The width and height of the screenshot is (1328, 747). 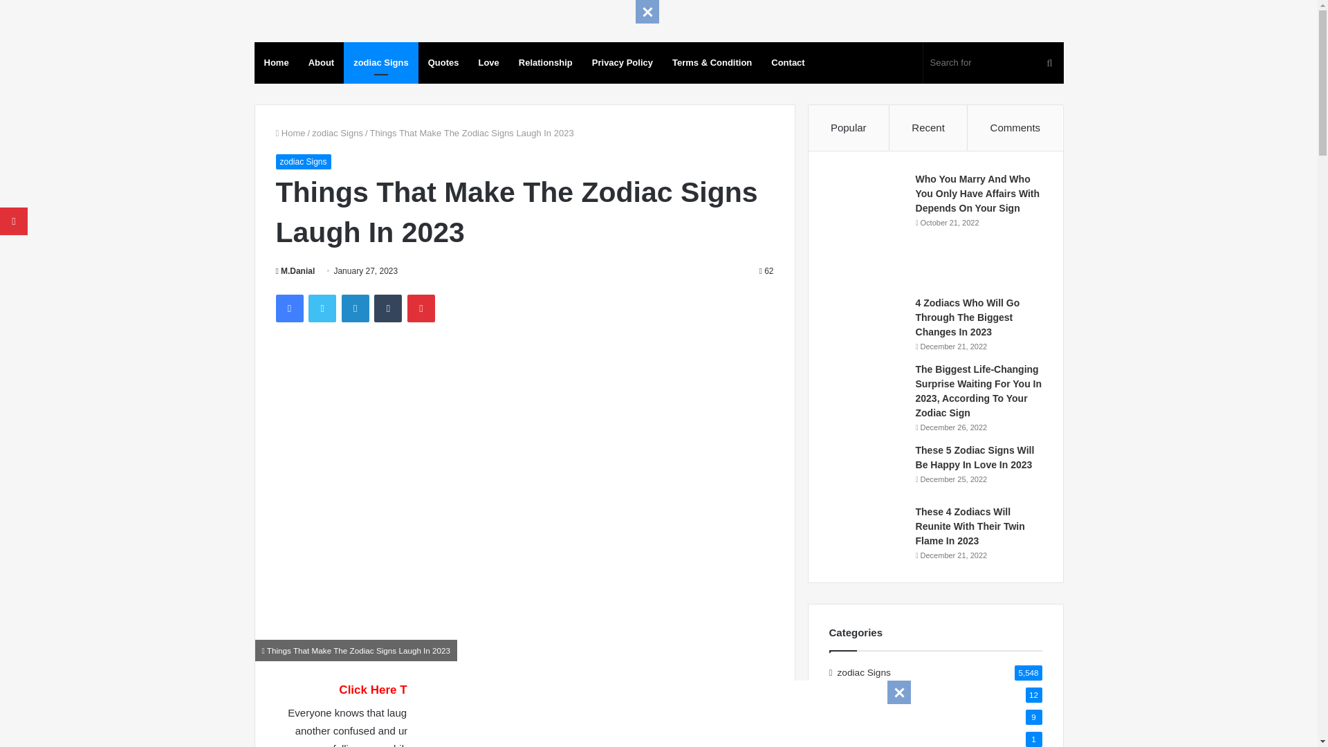 I want to click on Contact, so click(x=787, y=62).